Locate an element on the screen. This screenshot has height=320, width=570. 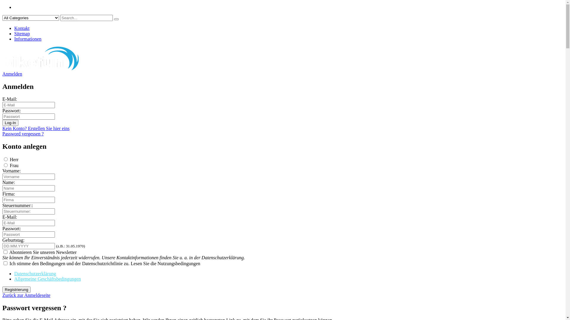
Bikefun.ch is located at coordinates (40, 69).